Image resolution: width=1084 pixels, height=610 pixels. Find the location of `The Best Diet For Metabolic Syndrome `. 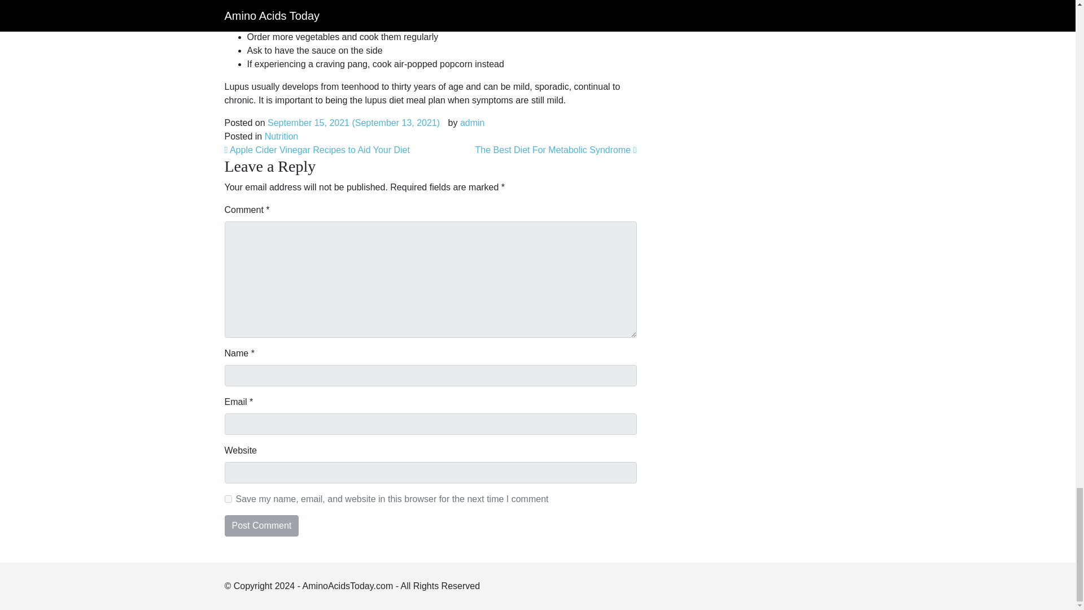

The Best Diet For Metabolic Syndrome  is located at coordinates (556, 150).